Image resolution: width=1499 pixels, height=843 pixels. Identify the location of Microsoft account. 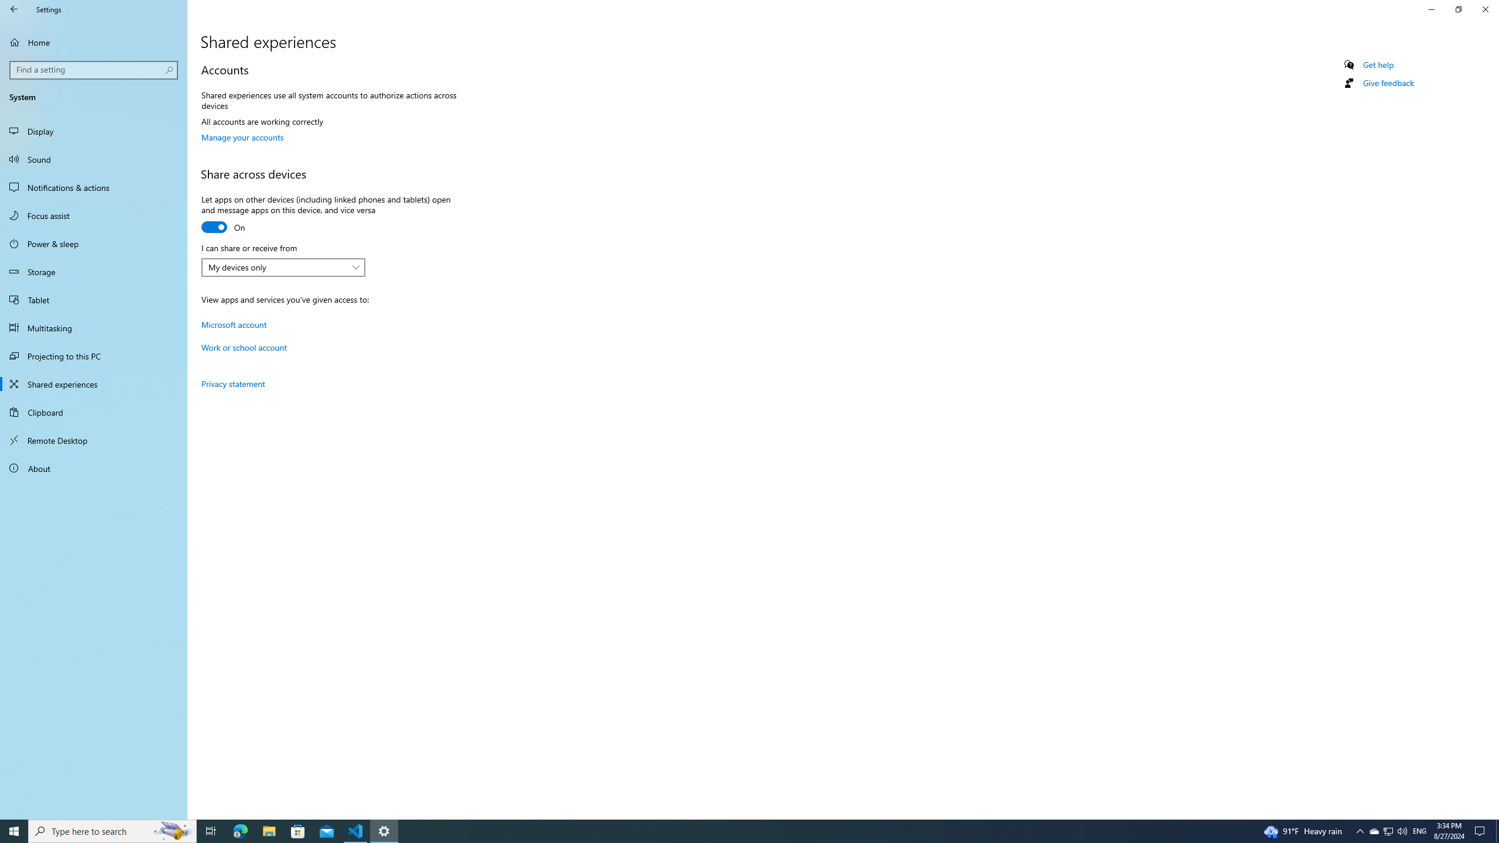
(94, 244).